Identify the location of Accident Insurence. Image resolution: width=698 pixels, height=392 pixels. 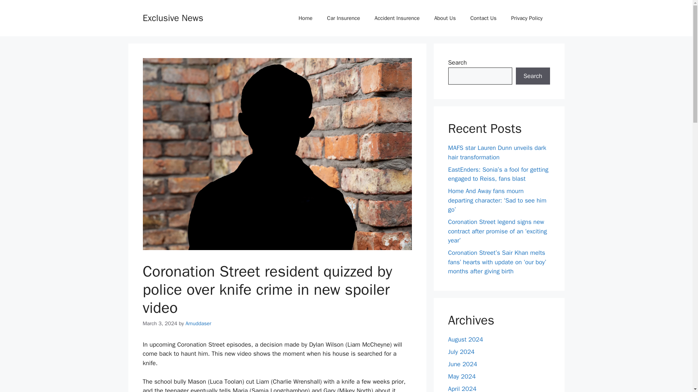
(397, 18).